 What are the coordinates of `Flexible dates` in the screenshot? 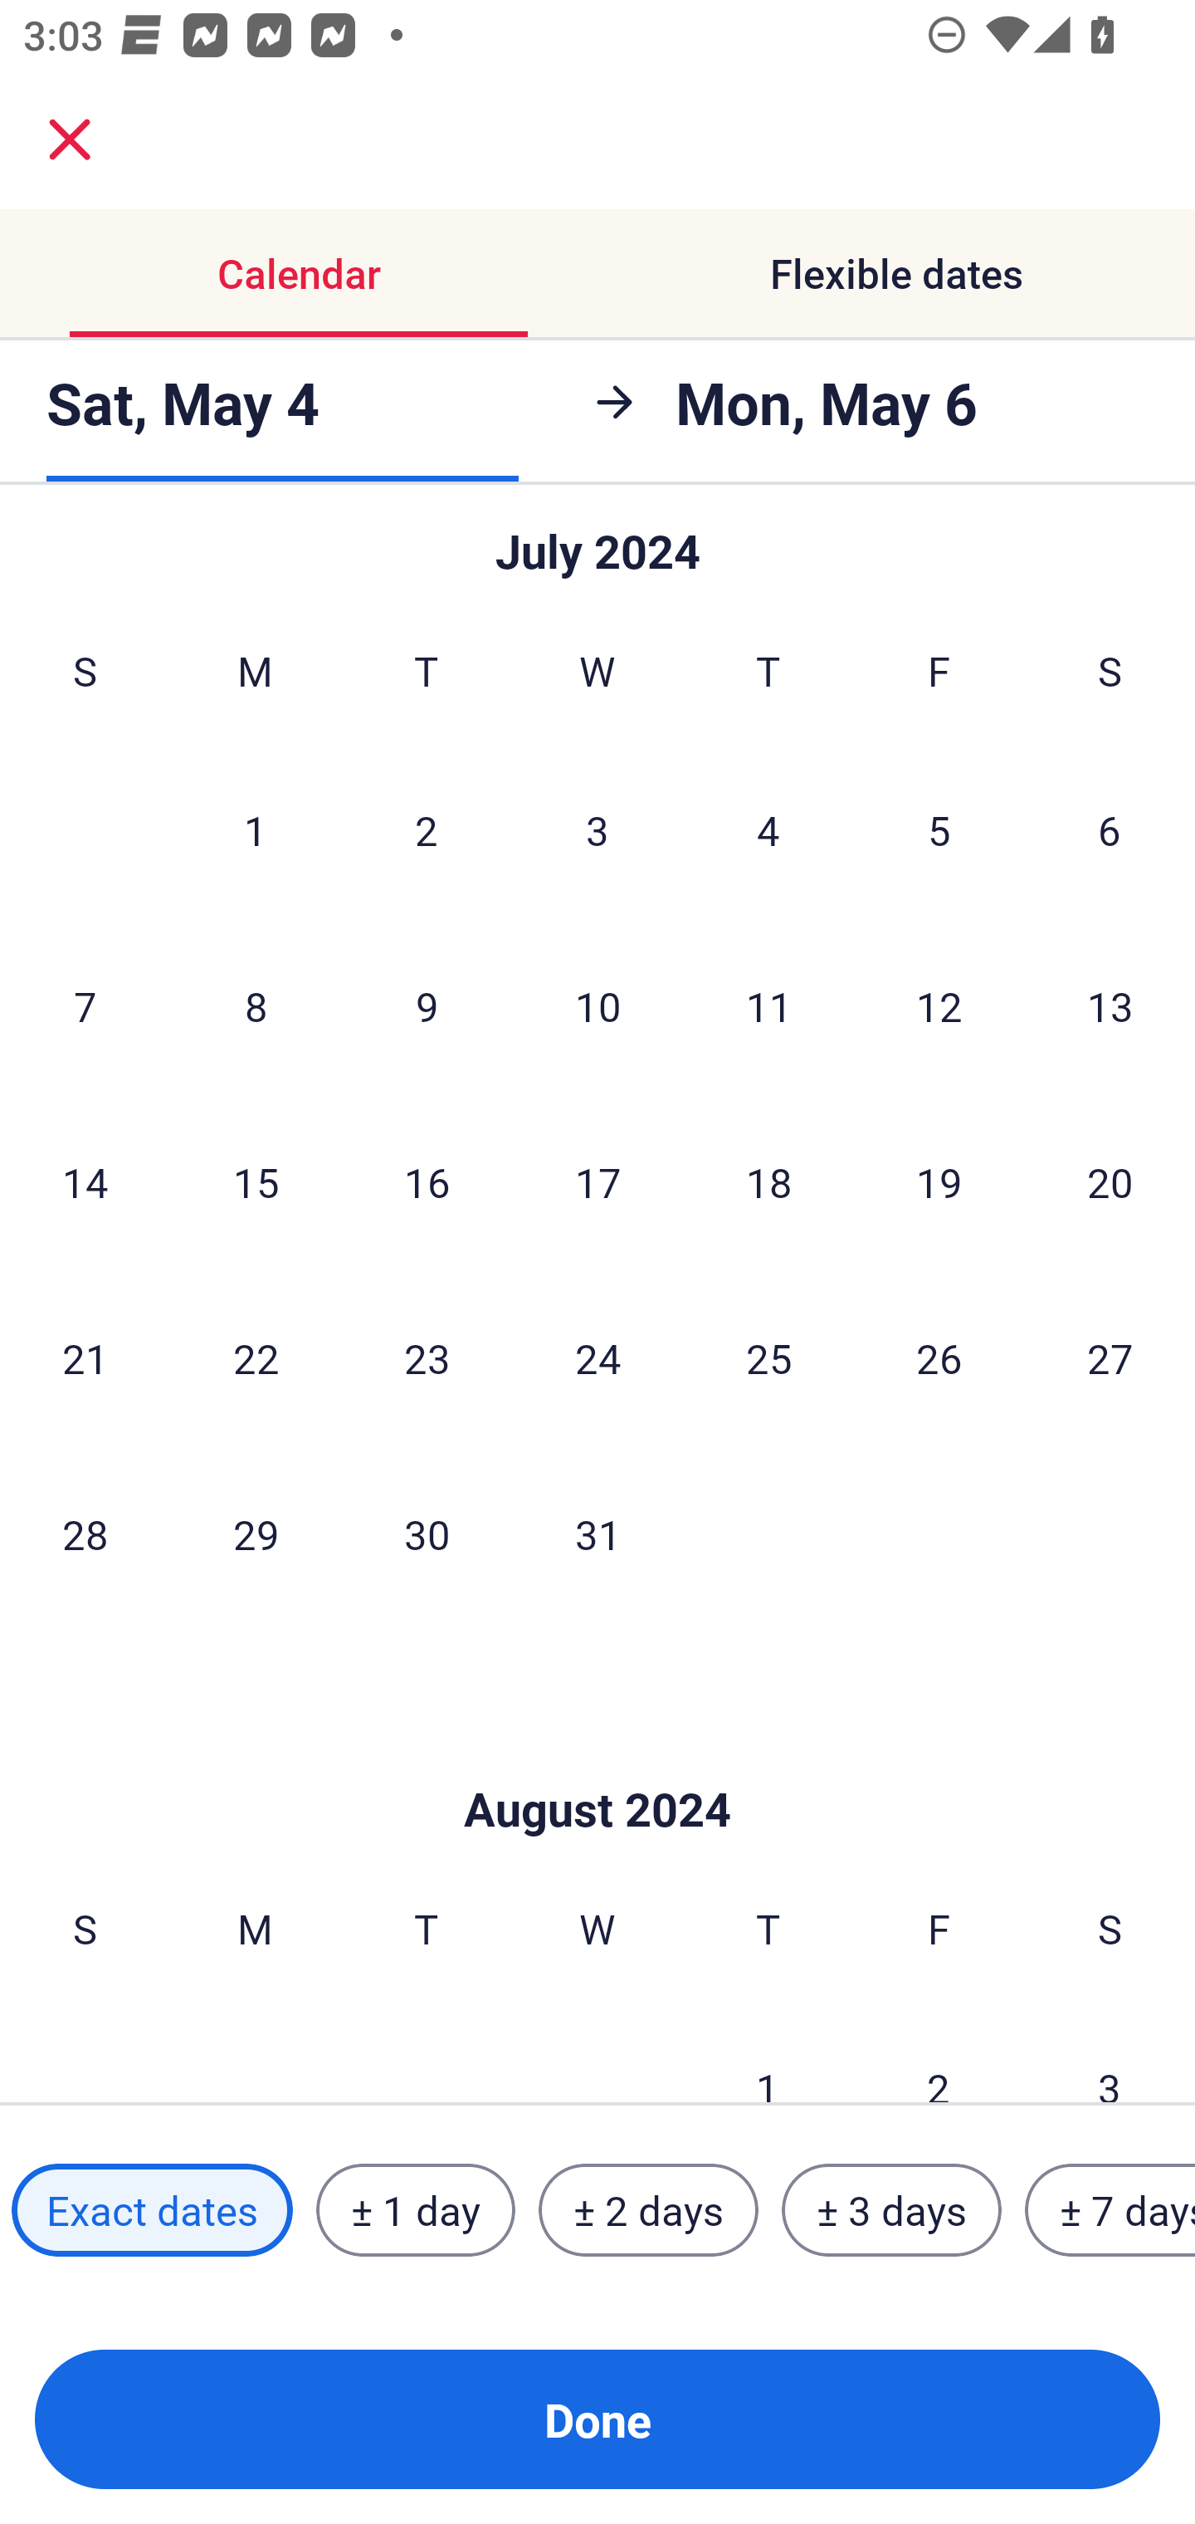 It's located at (896, 274).